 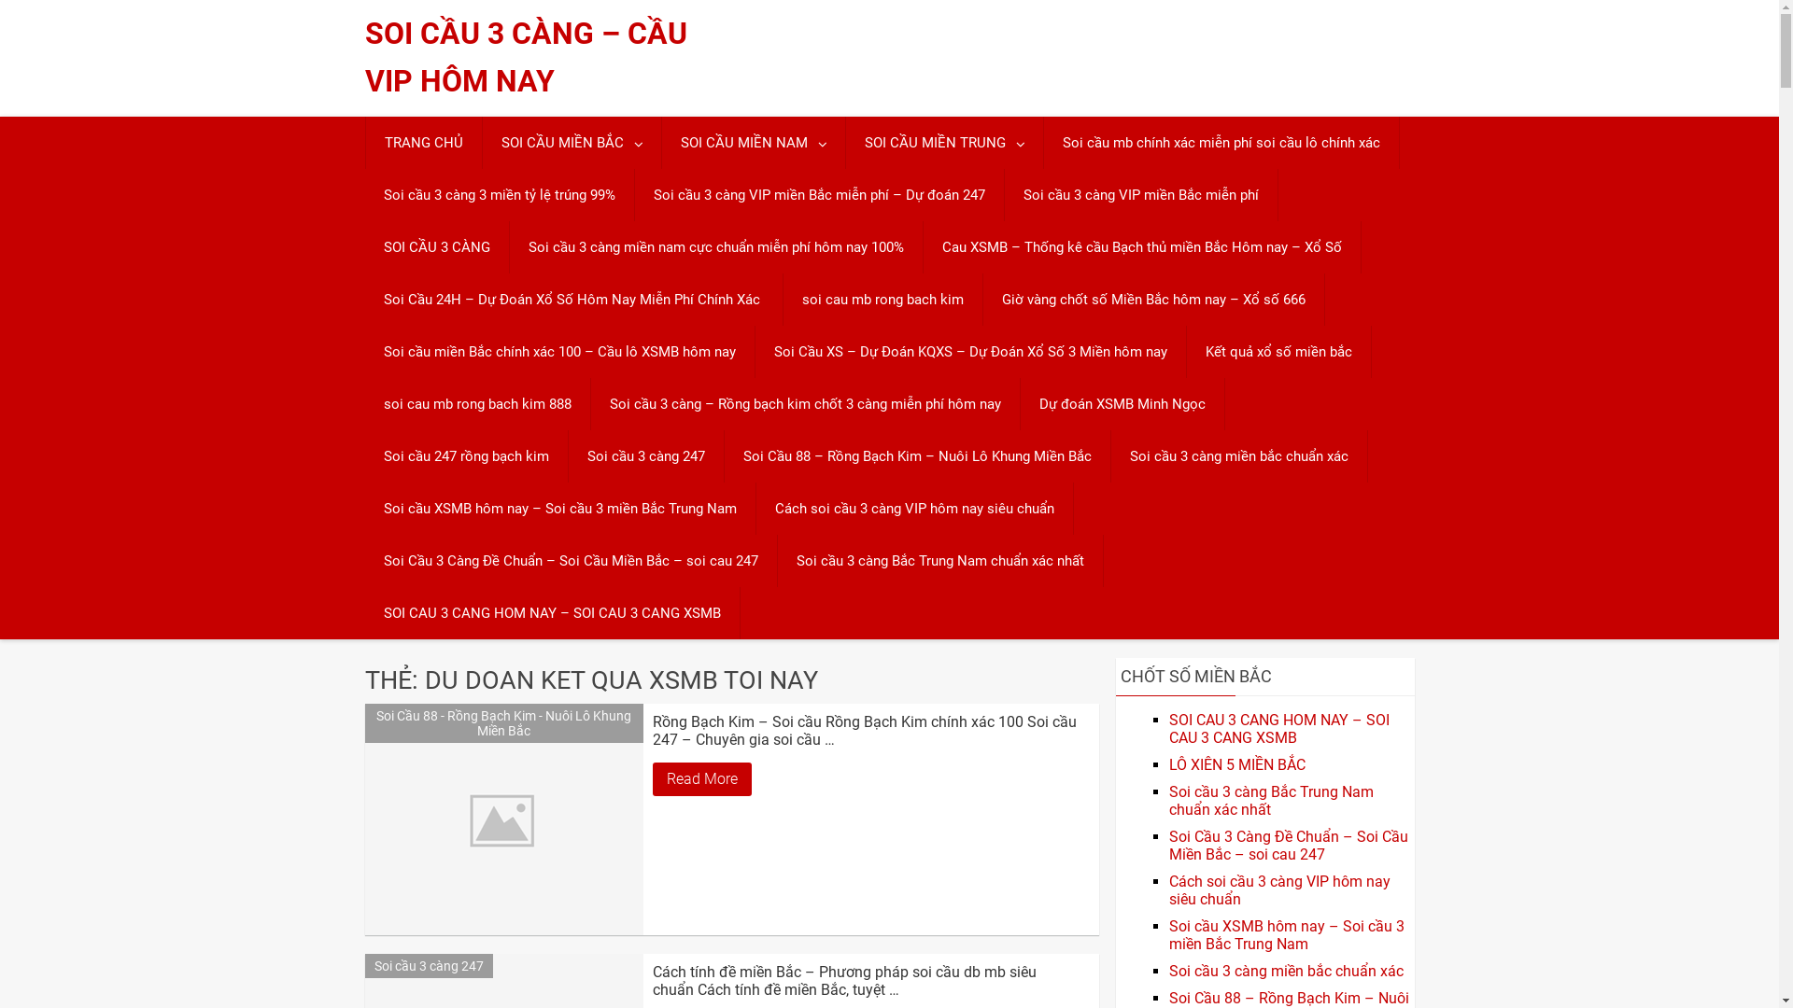 I want to click on soi cau mb rong bach kim, so click(x=882, y=300).